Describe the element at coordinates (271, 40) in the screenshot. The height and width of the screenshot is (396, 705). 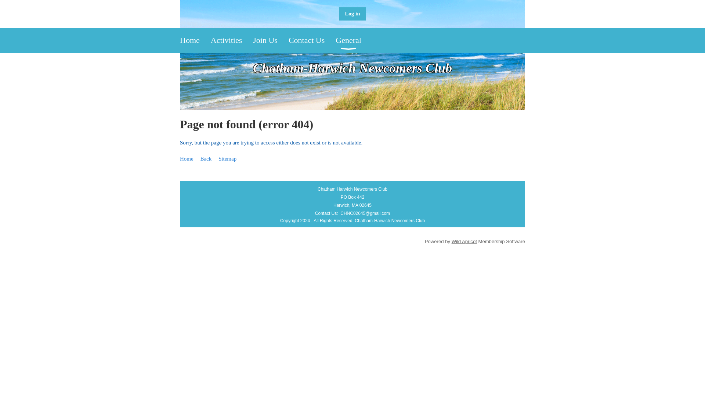
I see `Join Us` at that location.